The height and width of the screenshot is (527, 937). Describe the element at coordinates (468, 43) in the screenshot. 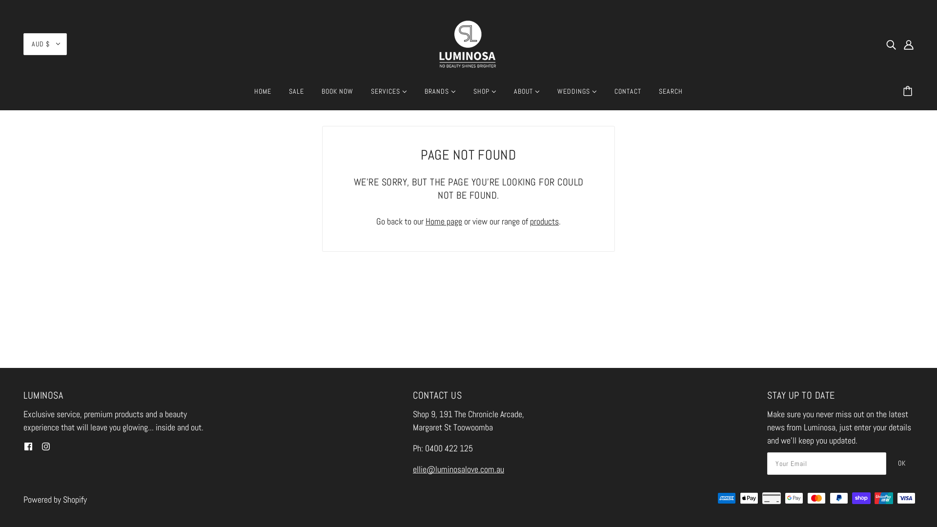

I see `Luminosa Love` at that location.